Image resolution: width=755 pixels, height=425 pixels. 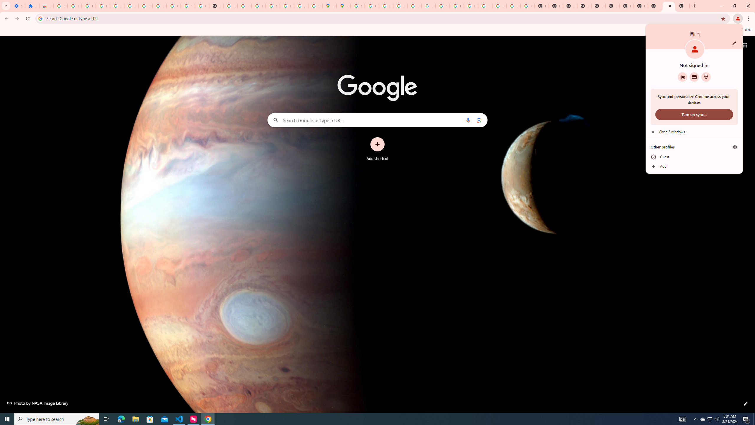 I want to click on Action Center, 5 new notifications, so click(x=746, y=419).